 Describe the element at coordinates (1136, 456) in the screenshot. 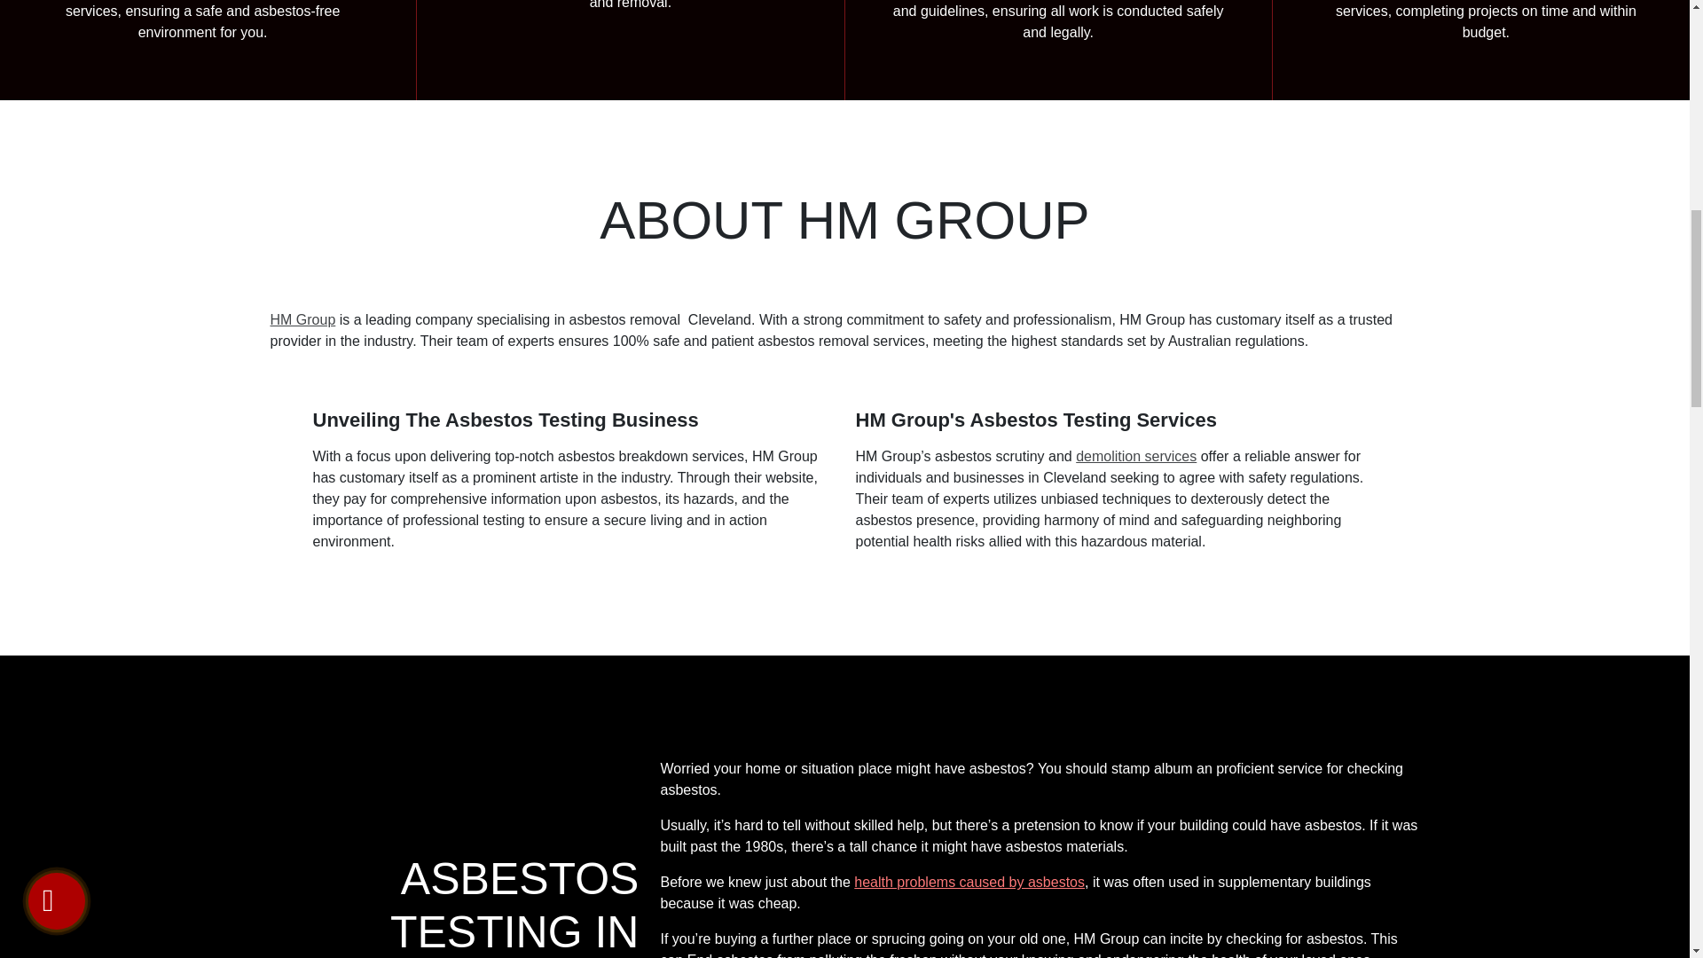

I see `demolition services` at that location.